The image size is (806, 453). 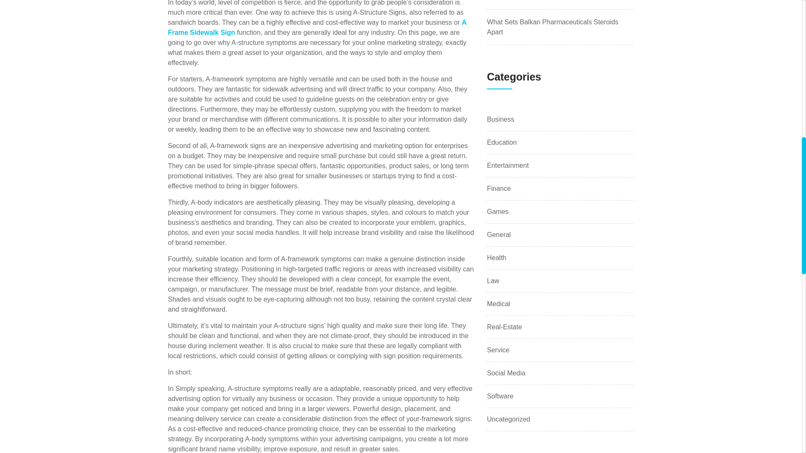 What do you see at coordinates (552, 27) in the screenshot?
I see `What Sets Balkan Pharmaceuticals Steroids Apart` at bounding box center [552, 27].